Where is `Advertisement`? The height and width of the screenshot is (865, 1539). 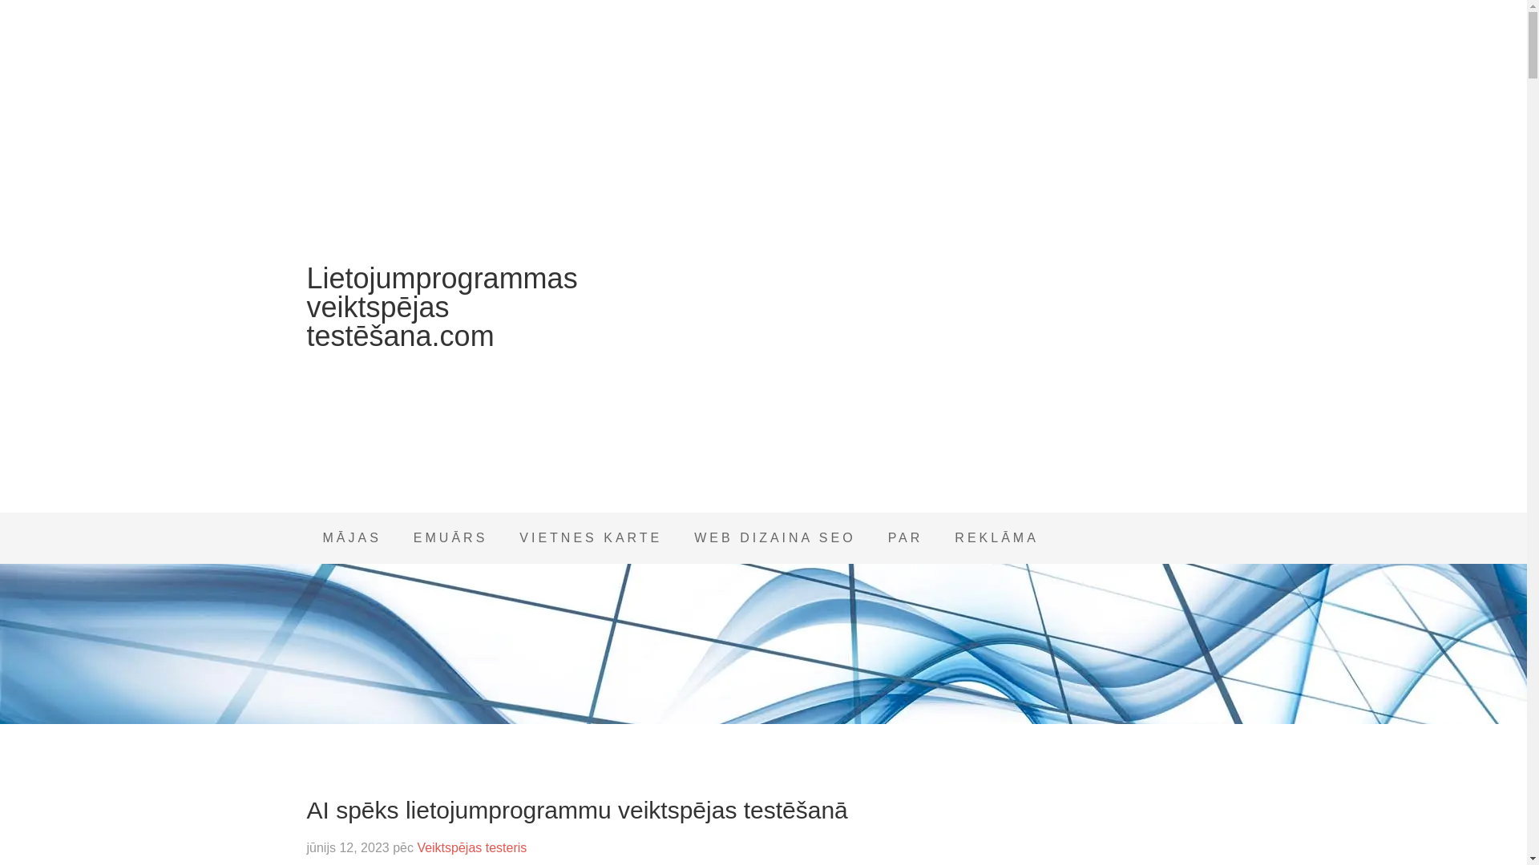
Advertisement is located at coordinates (1076, 827).